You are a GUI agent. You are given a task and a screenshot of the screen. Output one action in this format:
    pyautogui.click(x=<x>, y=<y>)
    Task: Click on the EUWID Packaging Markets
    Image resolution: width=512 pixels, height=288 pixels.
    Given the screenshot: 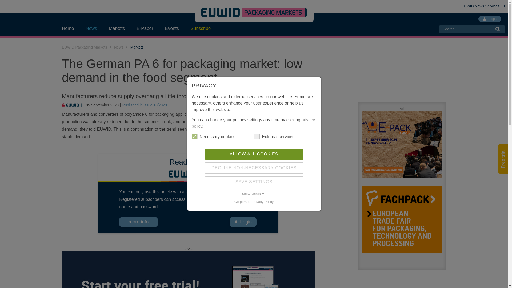 What is the action you would take?
    pyautogui.click(x=84, y=47)
    